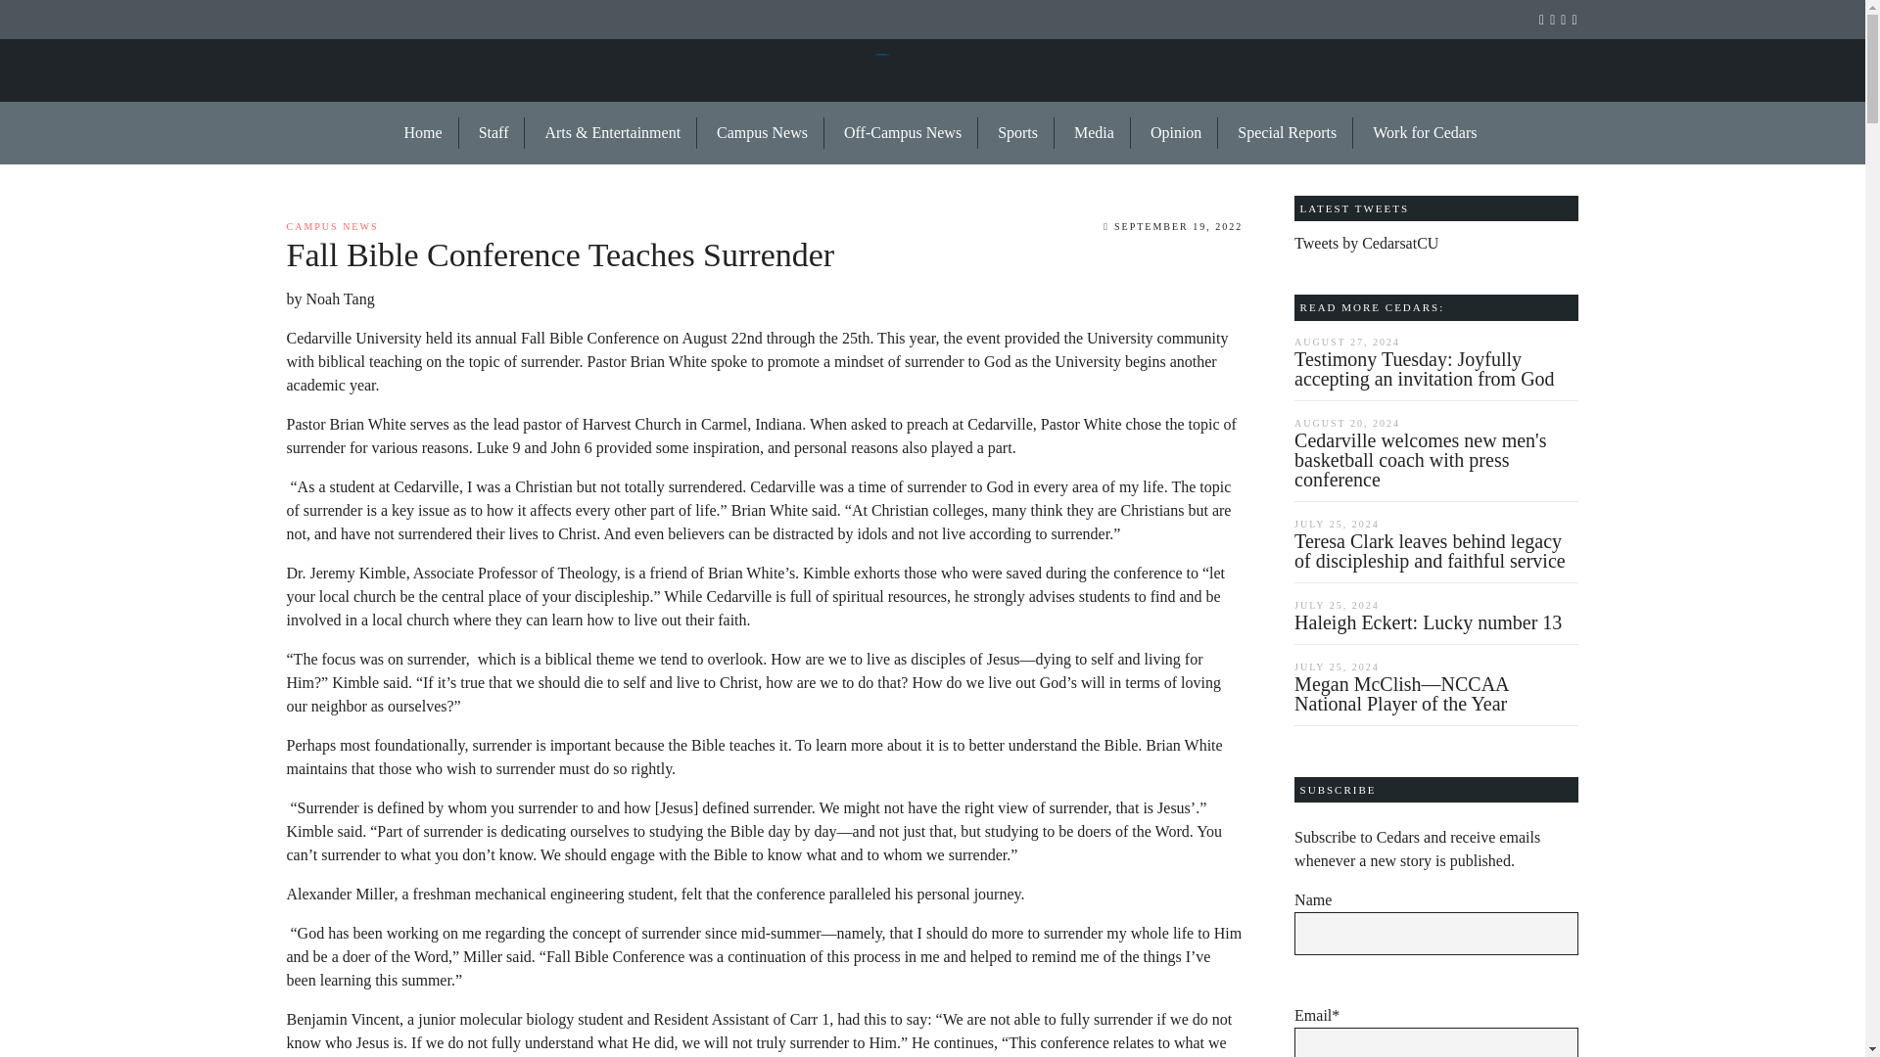 This screenshot has height=1057, width=1880. Describe the element at coordinates (763, 133) in the screenshot. I see `Campus News` at that location.